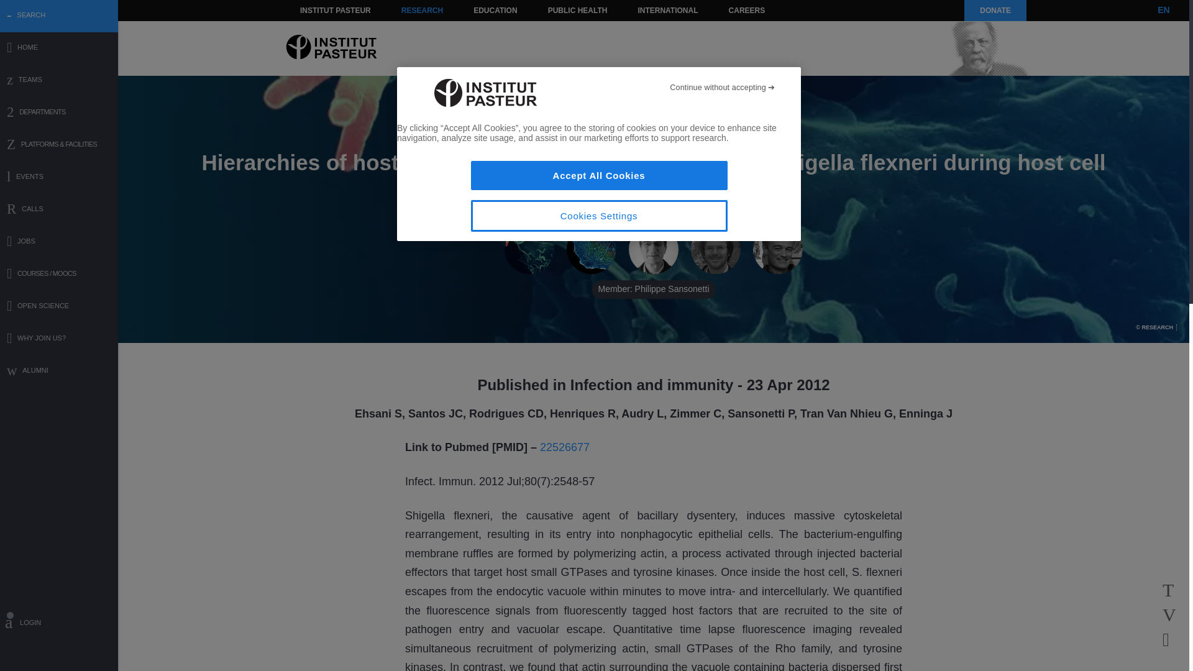 This screenshot has height=671, width=1193. Describe the element at coordinates (59, 113) in the screenshot. I see `DEPARTMENTS` at that location.